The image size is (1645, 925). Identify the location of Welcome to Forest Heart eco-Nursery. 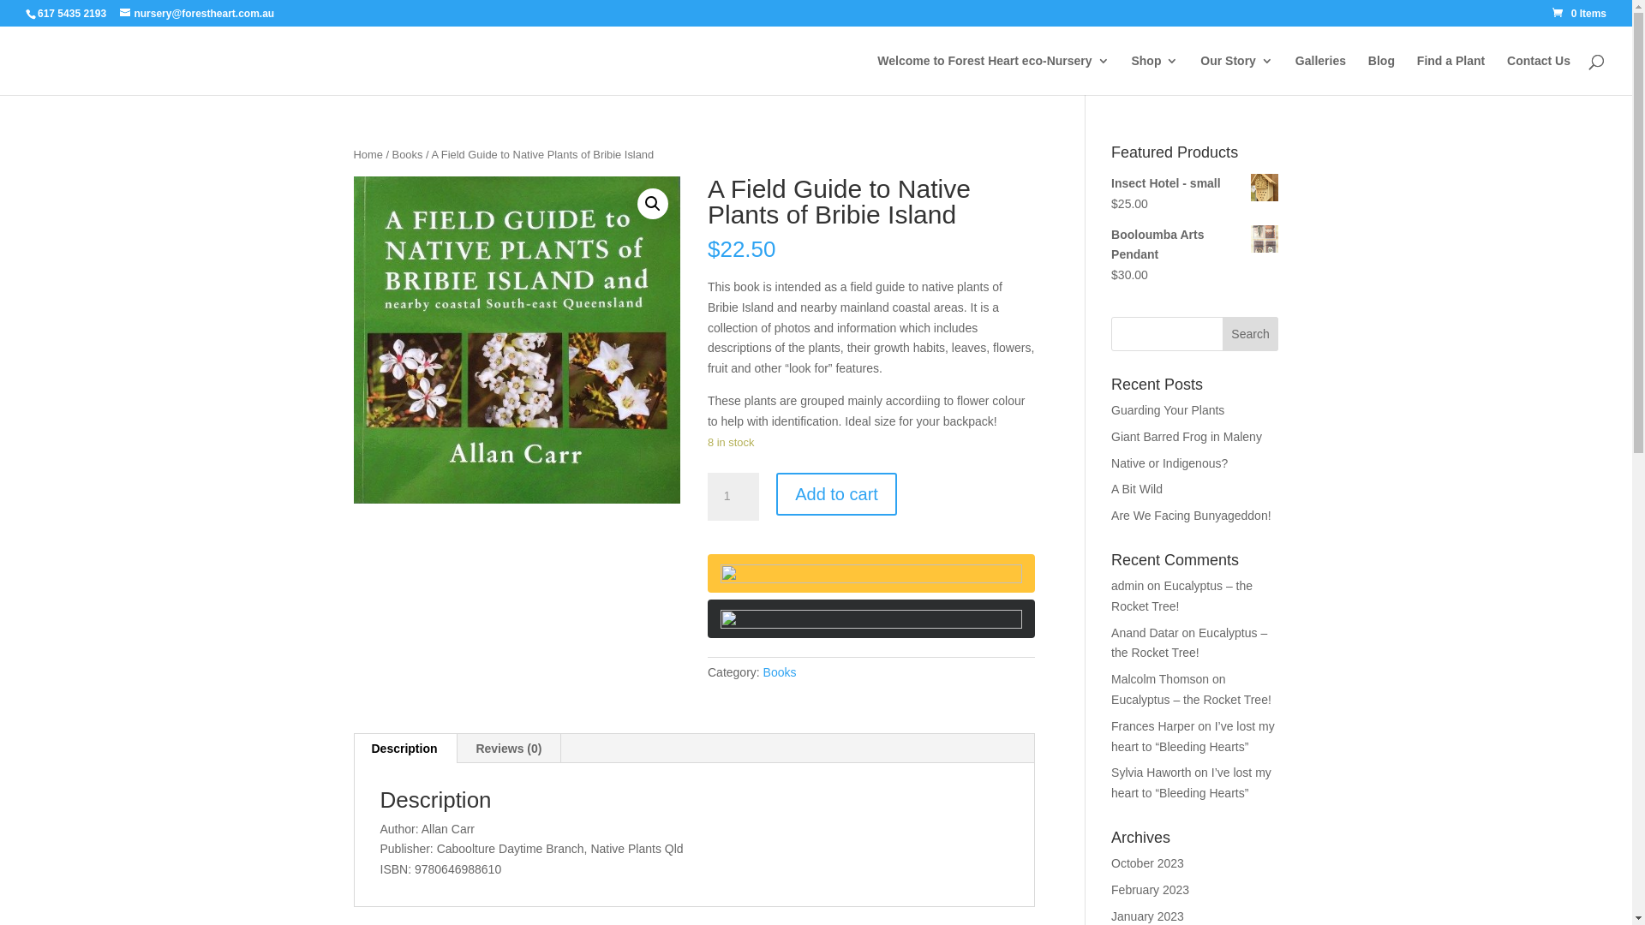
(993, 75).